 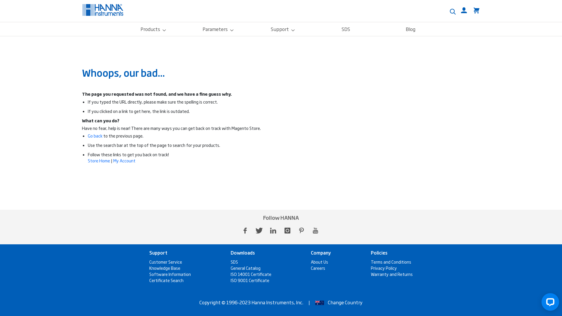 I want to click on Hanna Instruments, so click(x=103, y=10).